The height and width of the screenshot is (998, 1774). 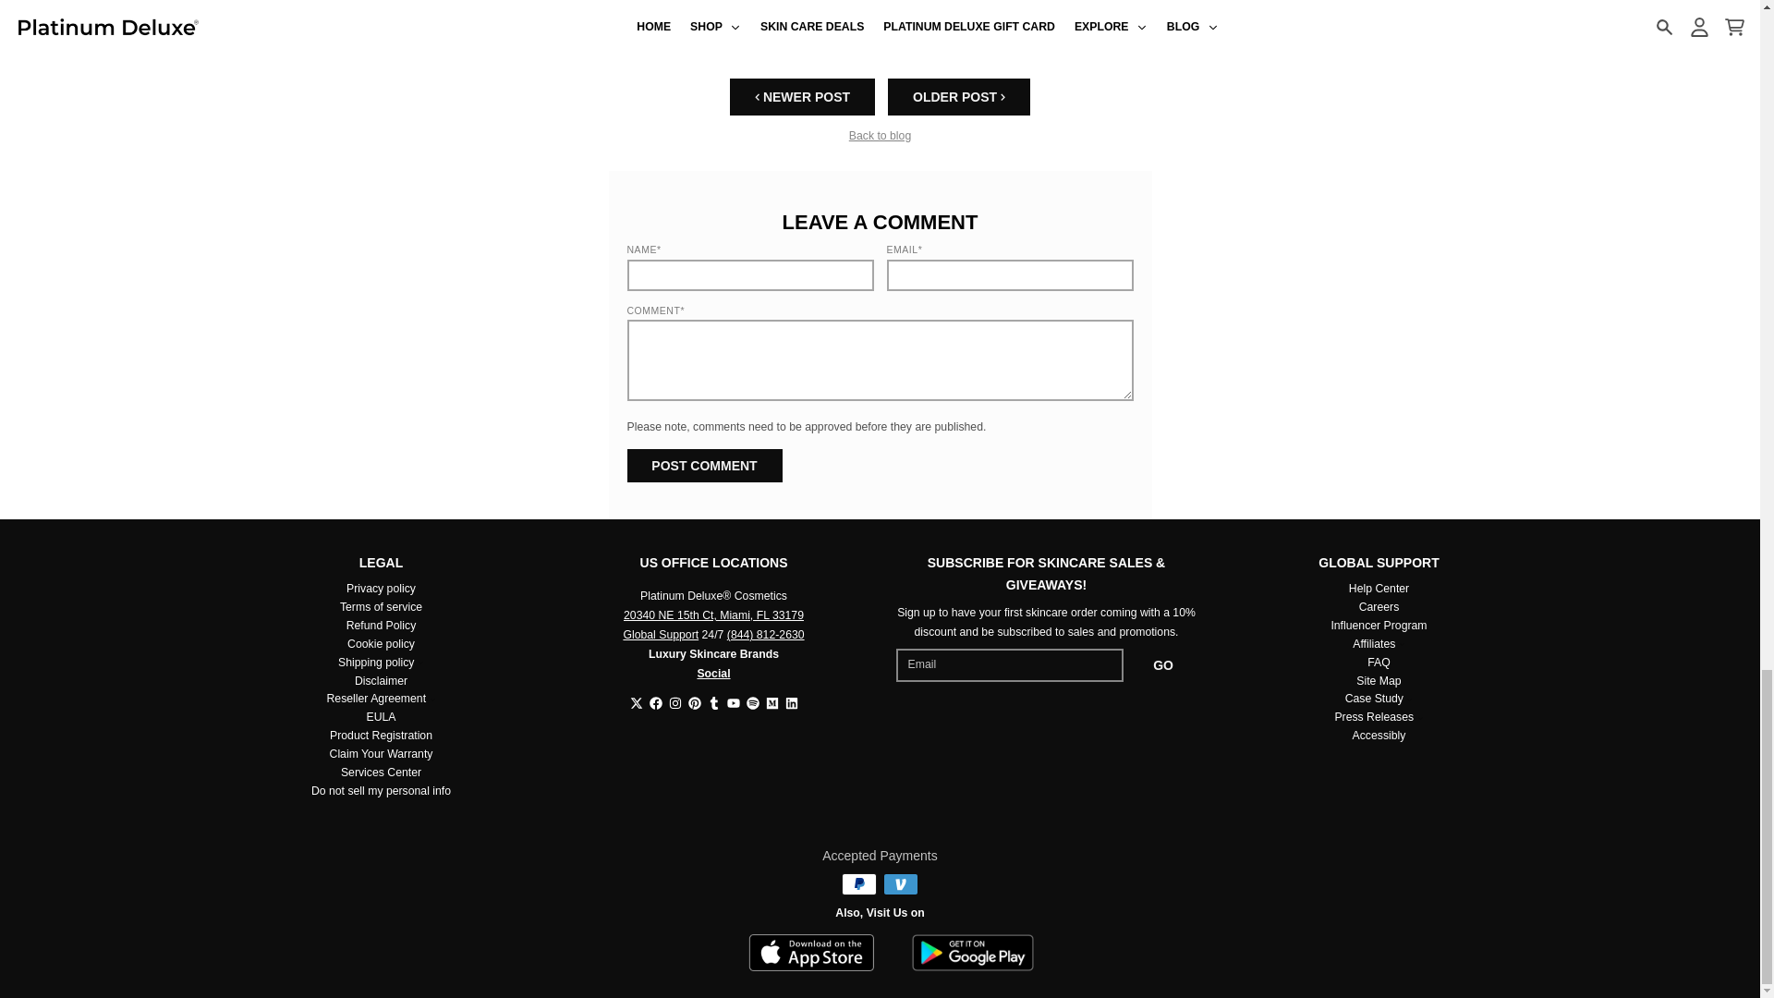 What do you see at coordinates (752, 702) in the screenshot?
I see `Spotify - Platinum Deluxe Cosmetics` at bounding box center [752, 702].